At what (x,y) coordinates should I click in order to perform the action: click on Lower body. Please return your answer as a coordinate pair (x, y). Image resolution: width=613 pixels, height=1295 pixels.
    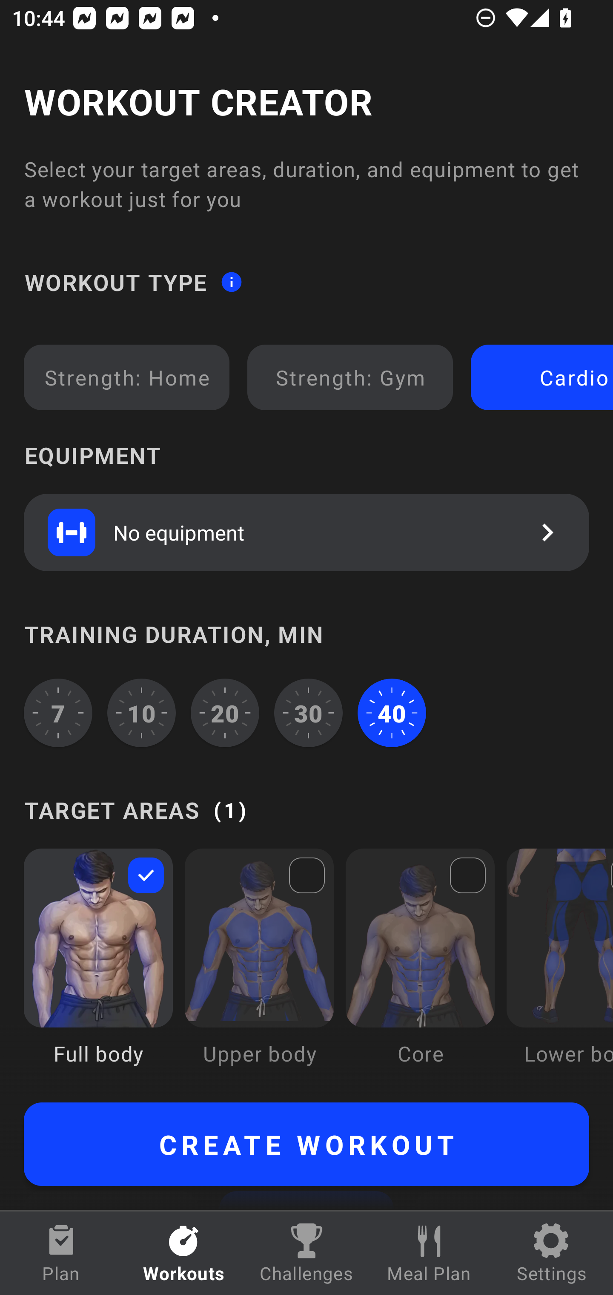
    Looking at the image, I should click on (559, 969).